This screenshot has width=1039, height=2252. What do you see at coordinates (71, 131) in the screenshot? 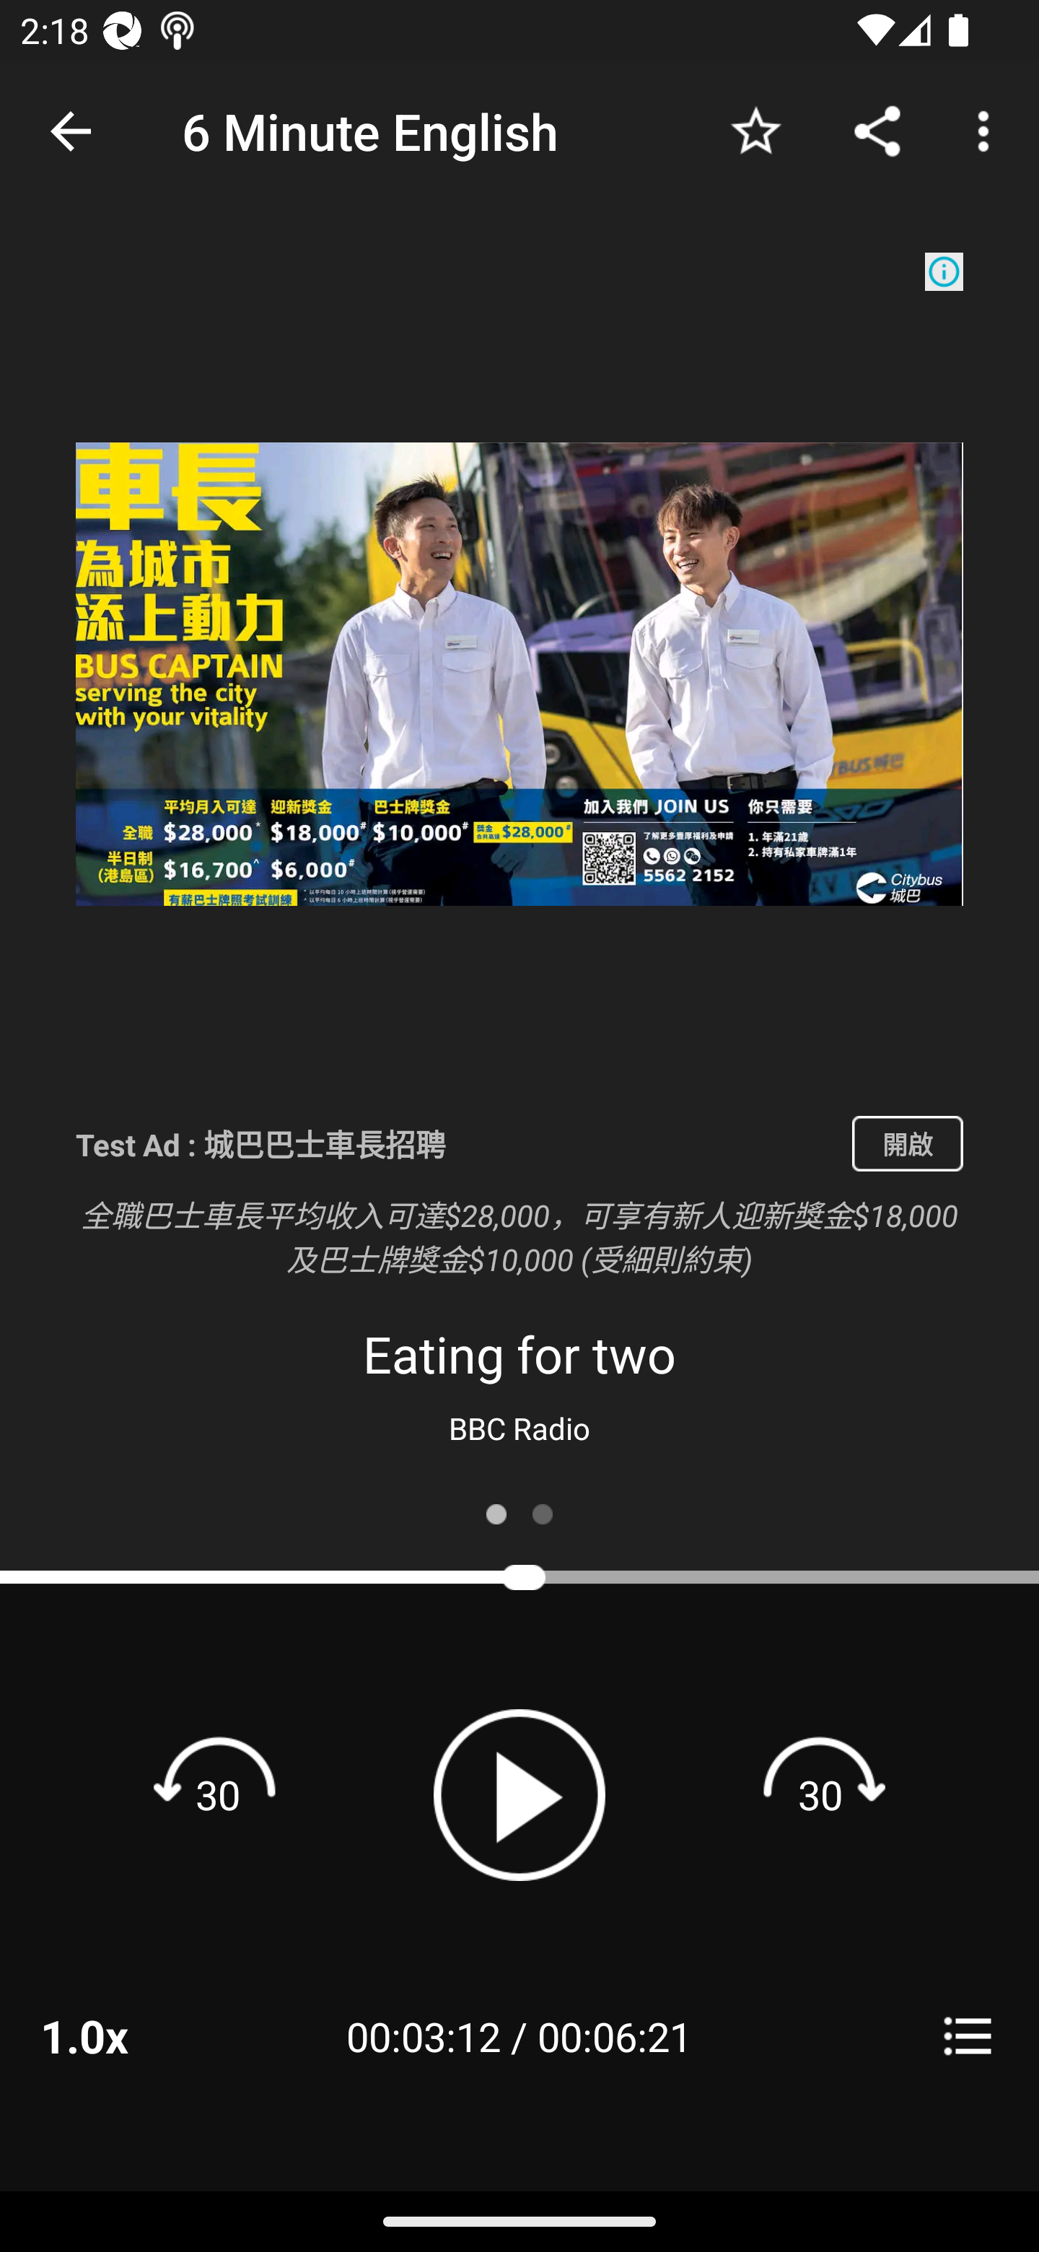
I see `Navigate up` at bounding box center [71, 131].